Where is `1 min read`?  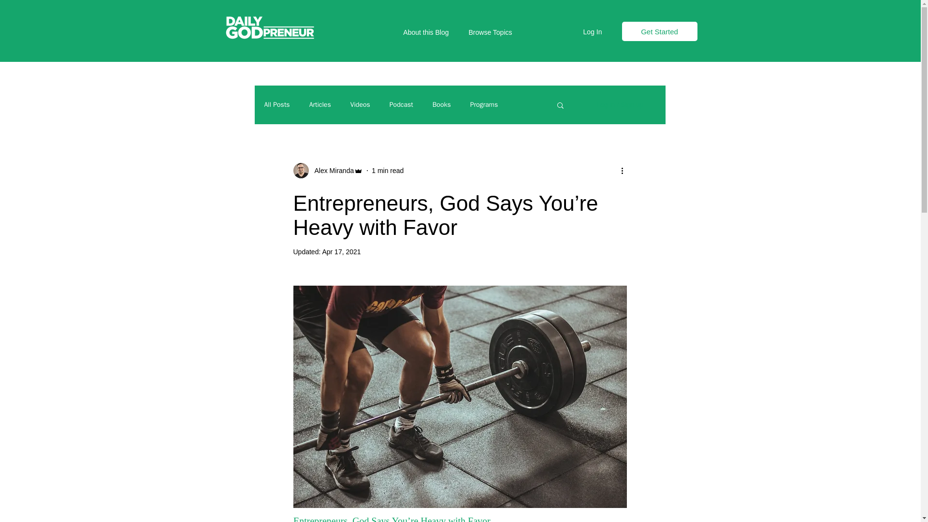 1 min read is located at coordinates (388, 170).